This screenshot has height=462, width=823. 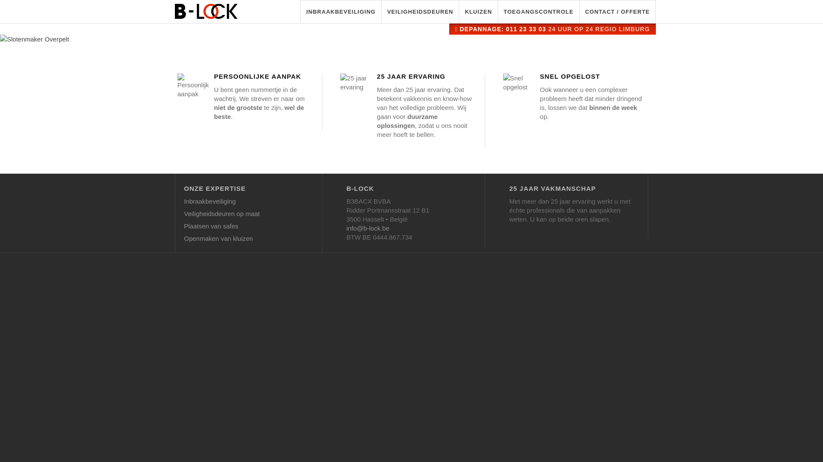 I want to click on CONTACT / OFFERTE, so click(x=617, y=12).